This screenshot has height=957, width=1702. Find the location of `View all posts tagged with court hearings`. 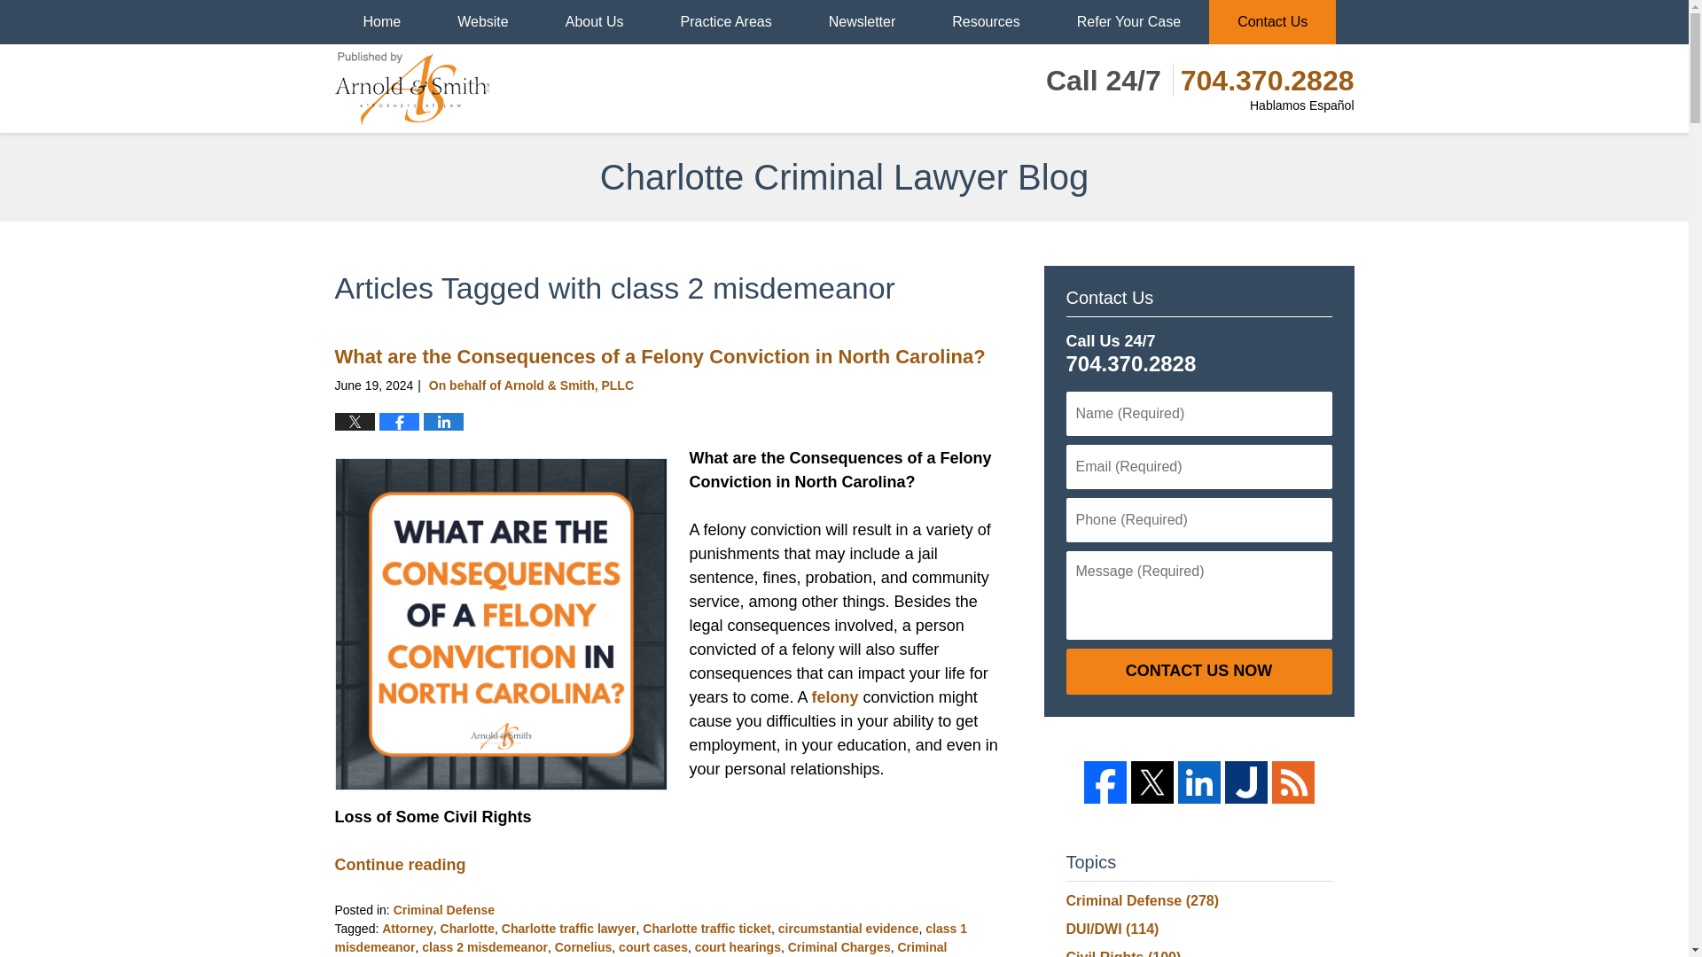

View all posts tagged with court hearings is located at coordinates (738, 946).